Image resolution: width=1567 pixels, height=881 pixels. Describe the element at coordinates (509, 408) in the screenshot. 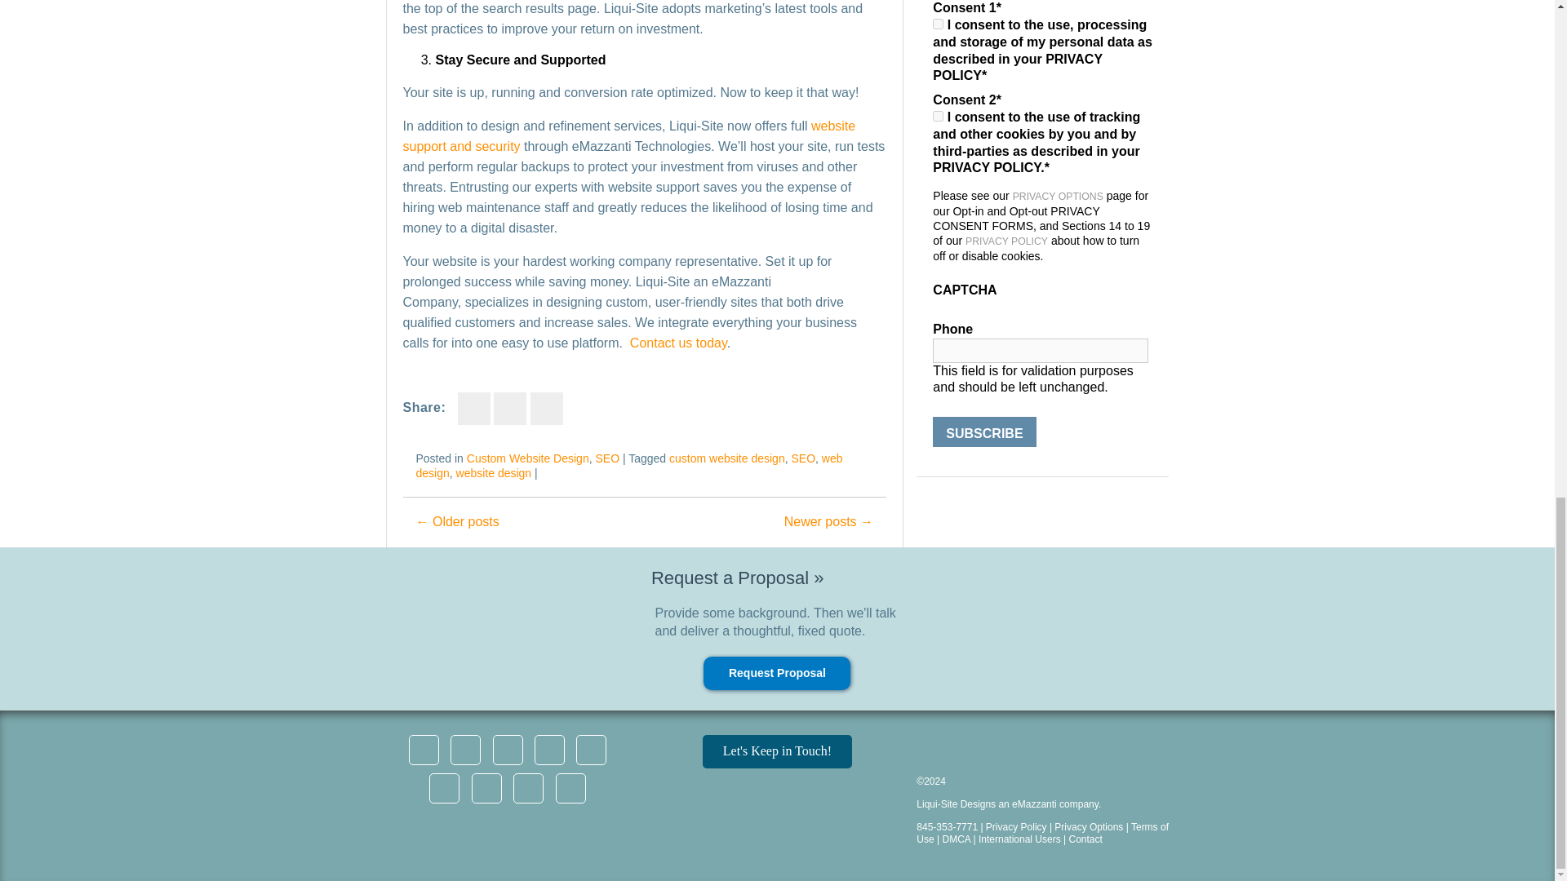

I see `Share on Twitter` at that location.